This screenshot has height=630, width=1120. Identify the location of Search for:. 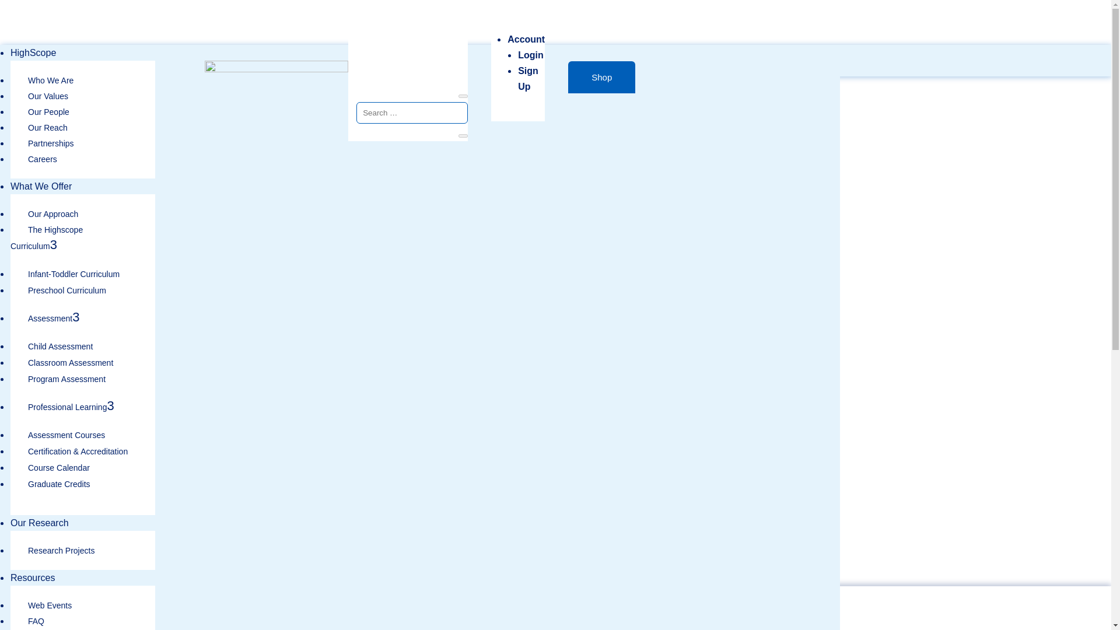
(412, 112).